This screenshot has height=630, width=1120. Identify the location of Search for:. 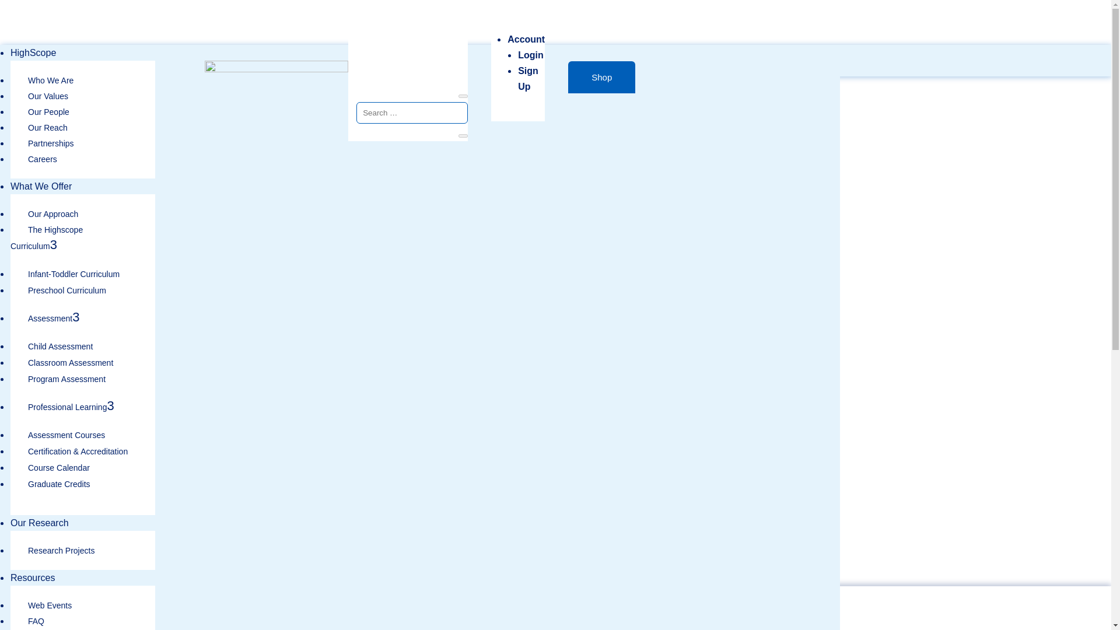
(412, 112).